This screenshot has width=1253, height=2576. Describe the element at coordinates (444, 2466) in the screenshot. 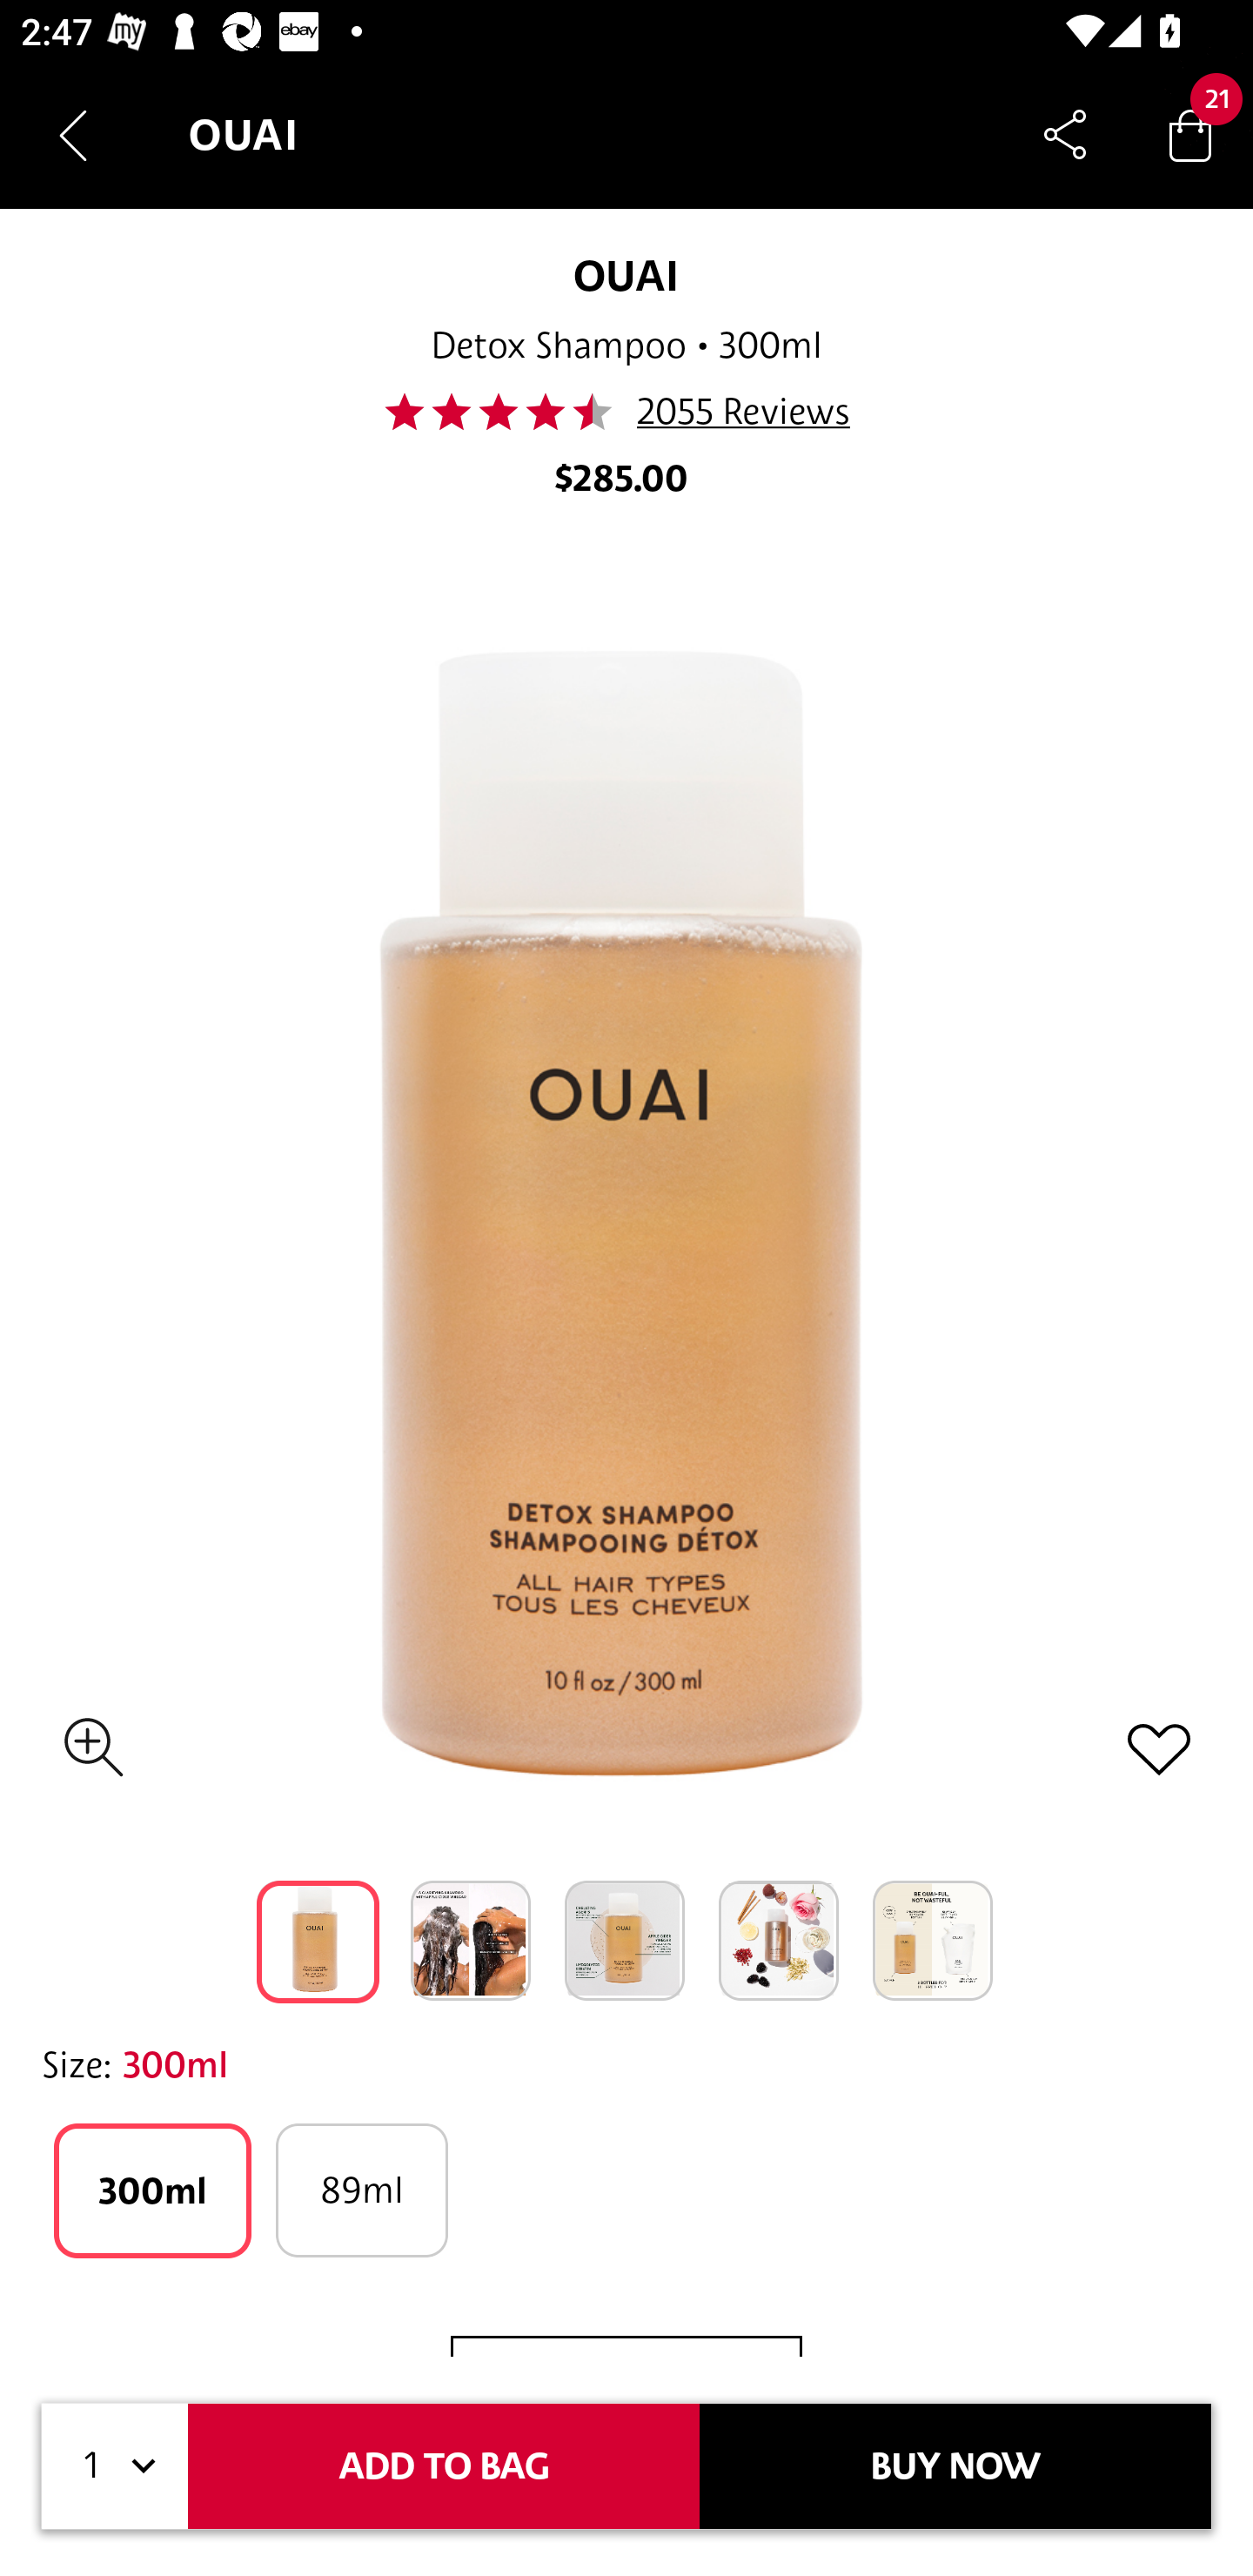

I see `ADD TO BAG` at that location.